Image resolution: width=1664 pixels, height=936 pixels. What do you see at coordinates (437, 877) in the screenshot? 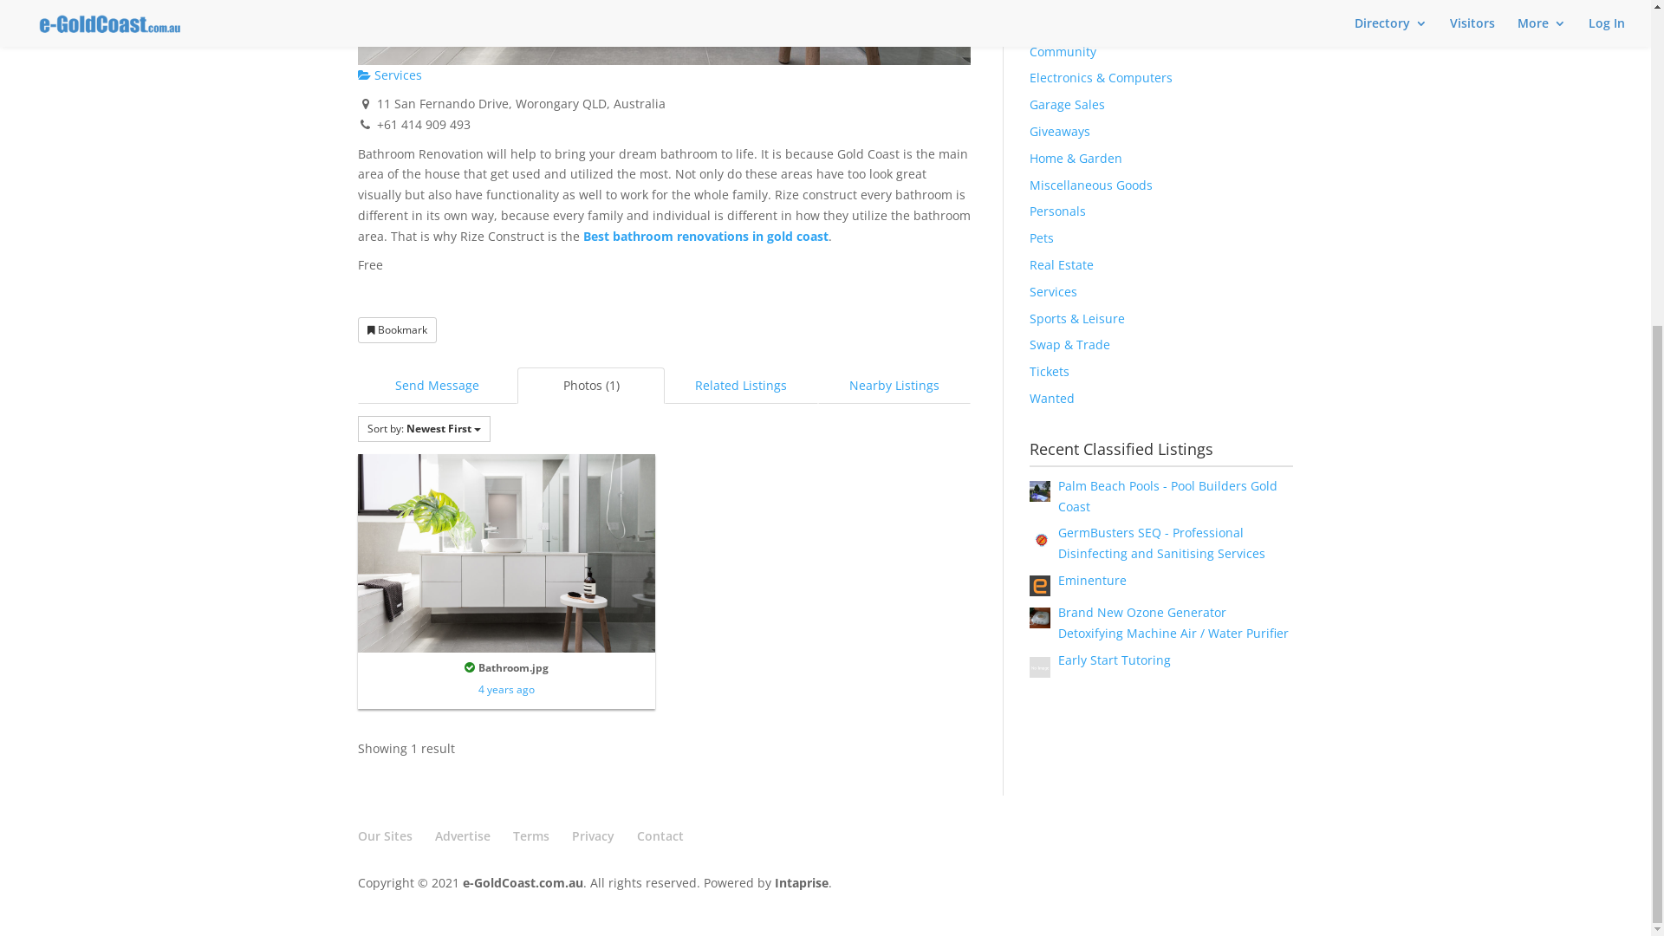
I see `Send Message` at bounding box center [437, 877].